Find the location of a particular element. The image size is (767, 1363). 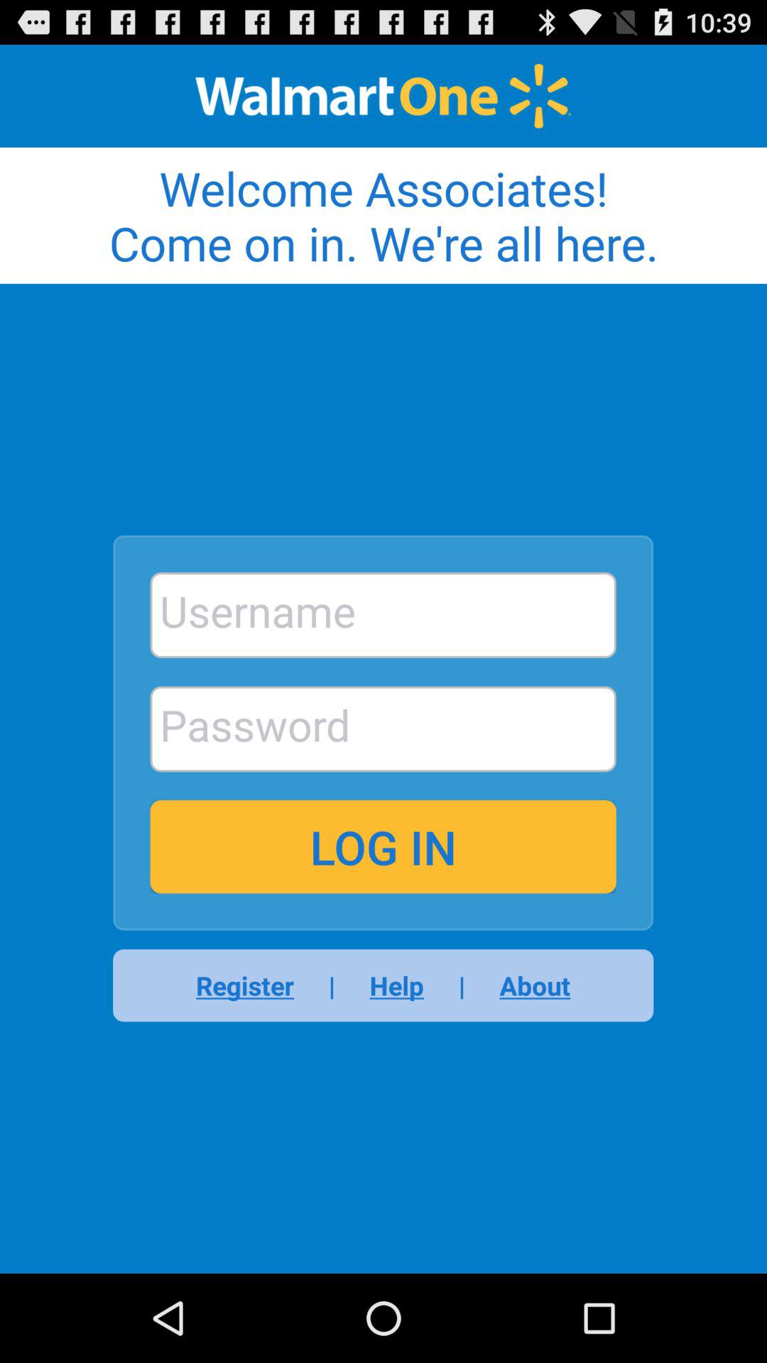

select the app above  register is located at coordinates (383, 846).